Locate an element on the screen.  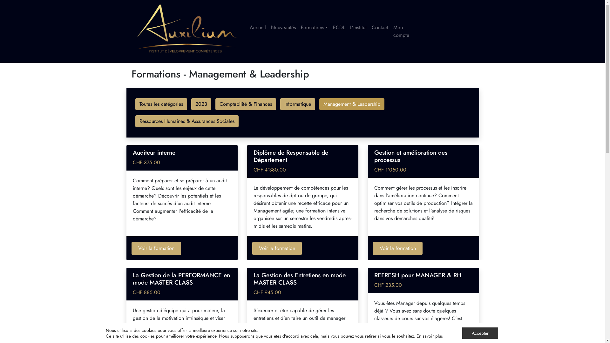
Management & Leadership is located at coordinates (351, 104).